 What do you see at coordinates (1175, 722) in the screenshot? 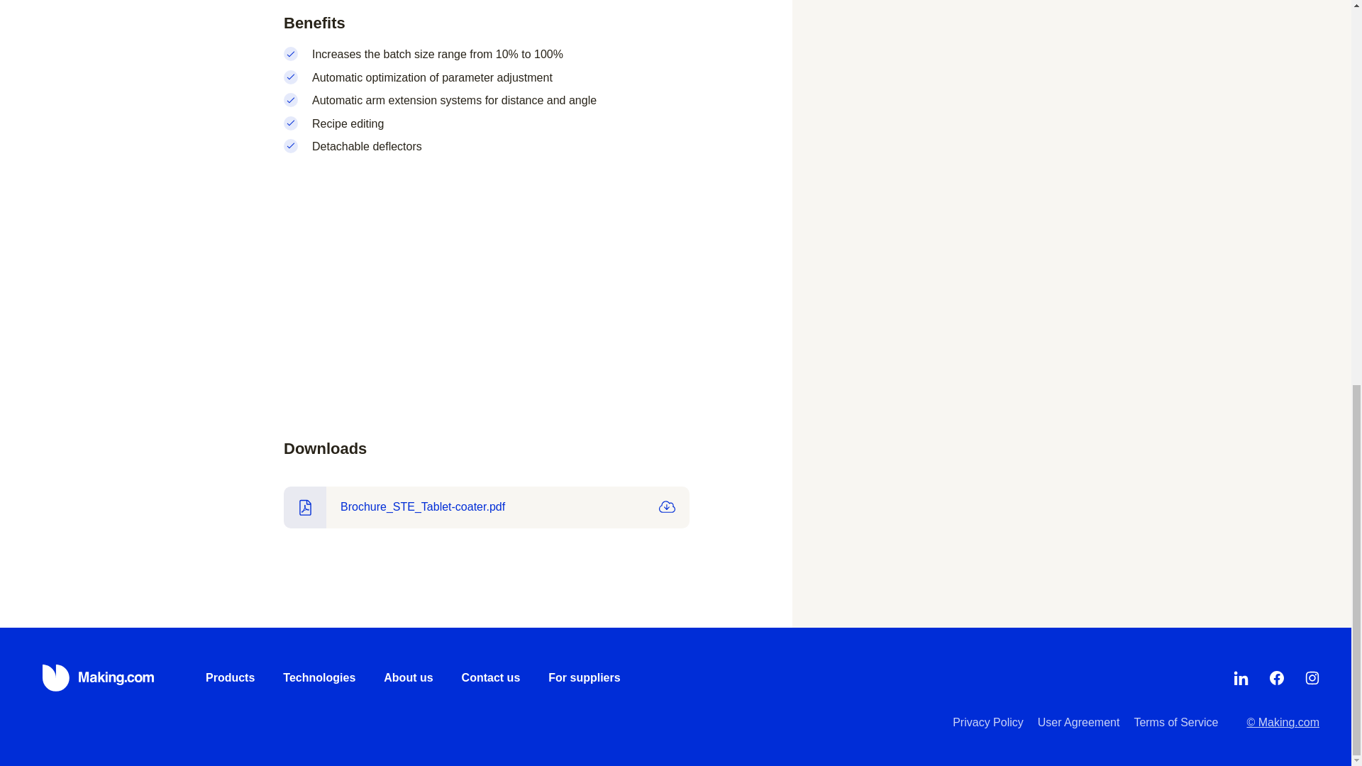
I see `Terms of Service` at bounding box center [1175, 722].